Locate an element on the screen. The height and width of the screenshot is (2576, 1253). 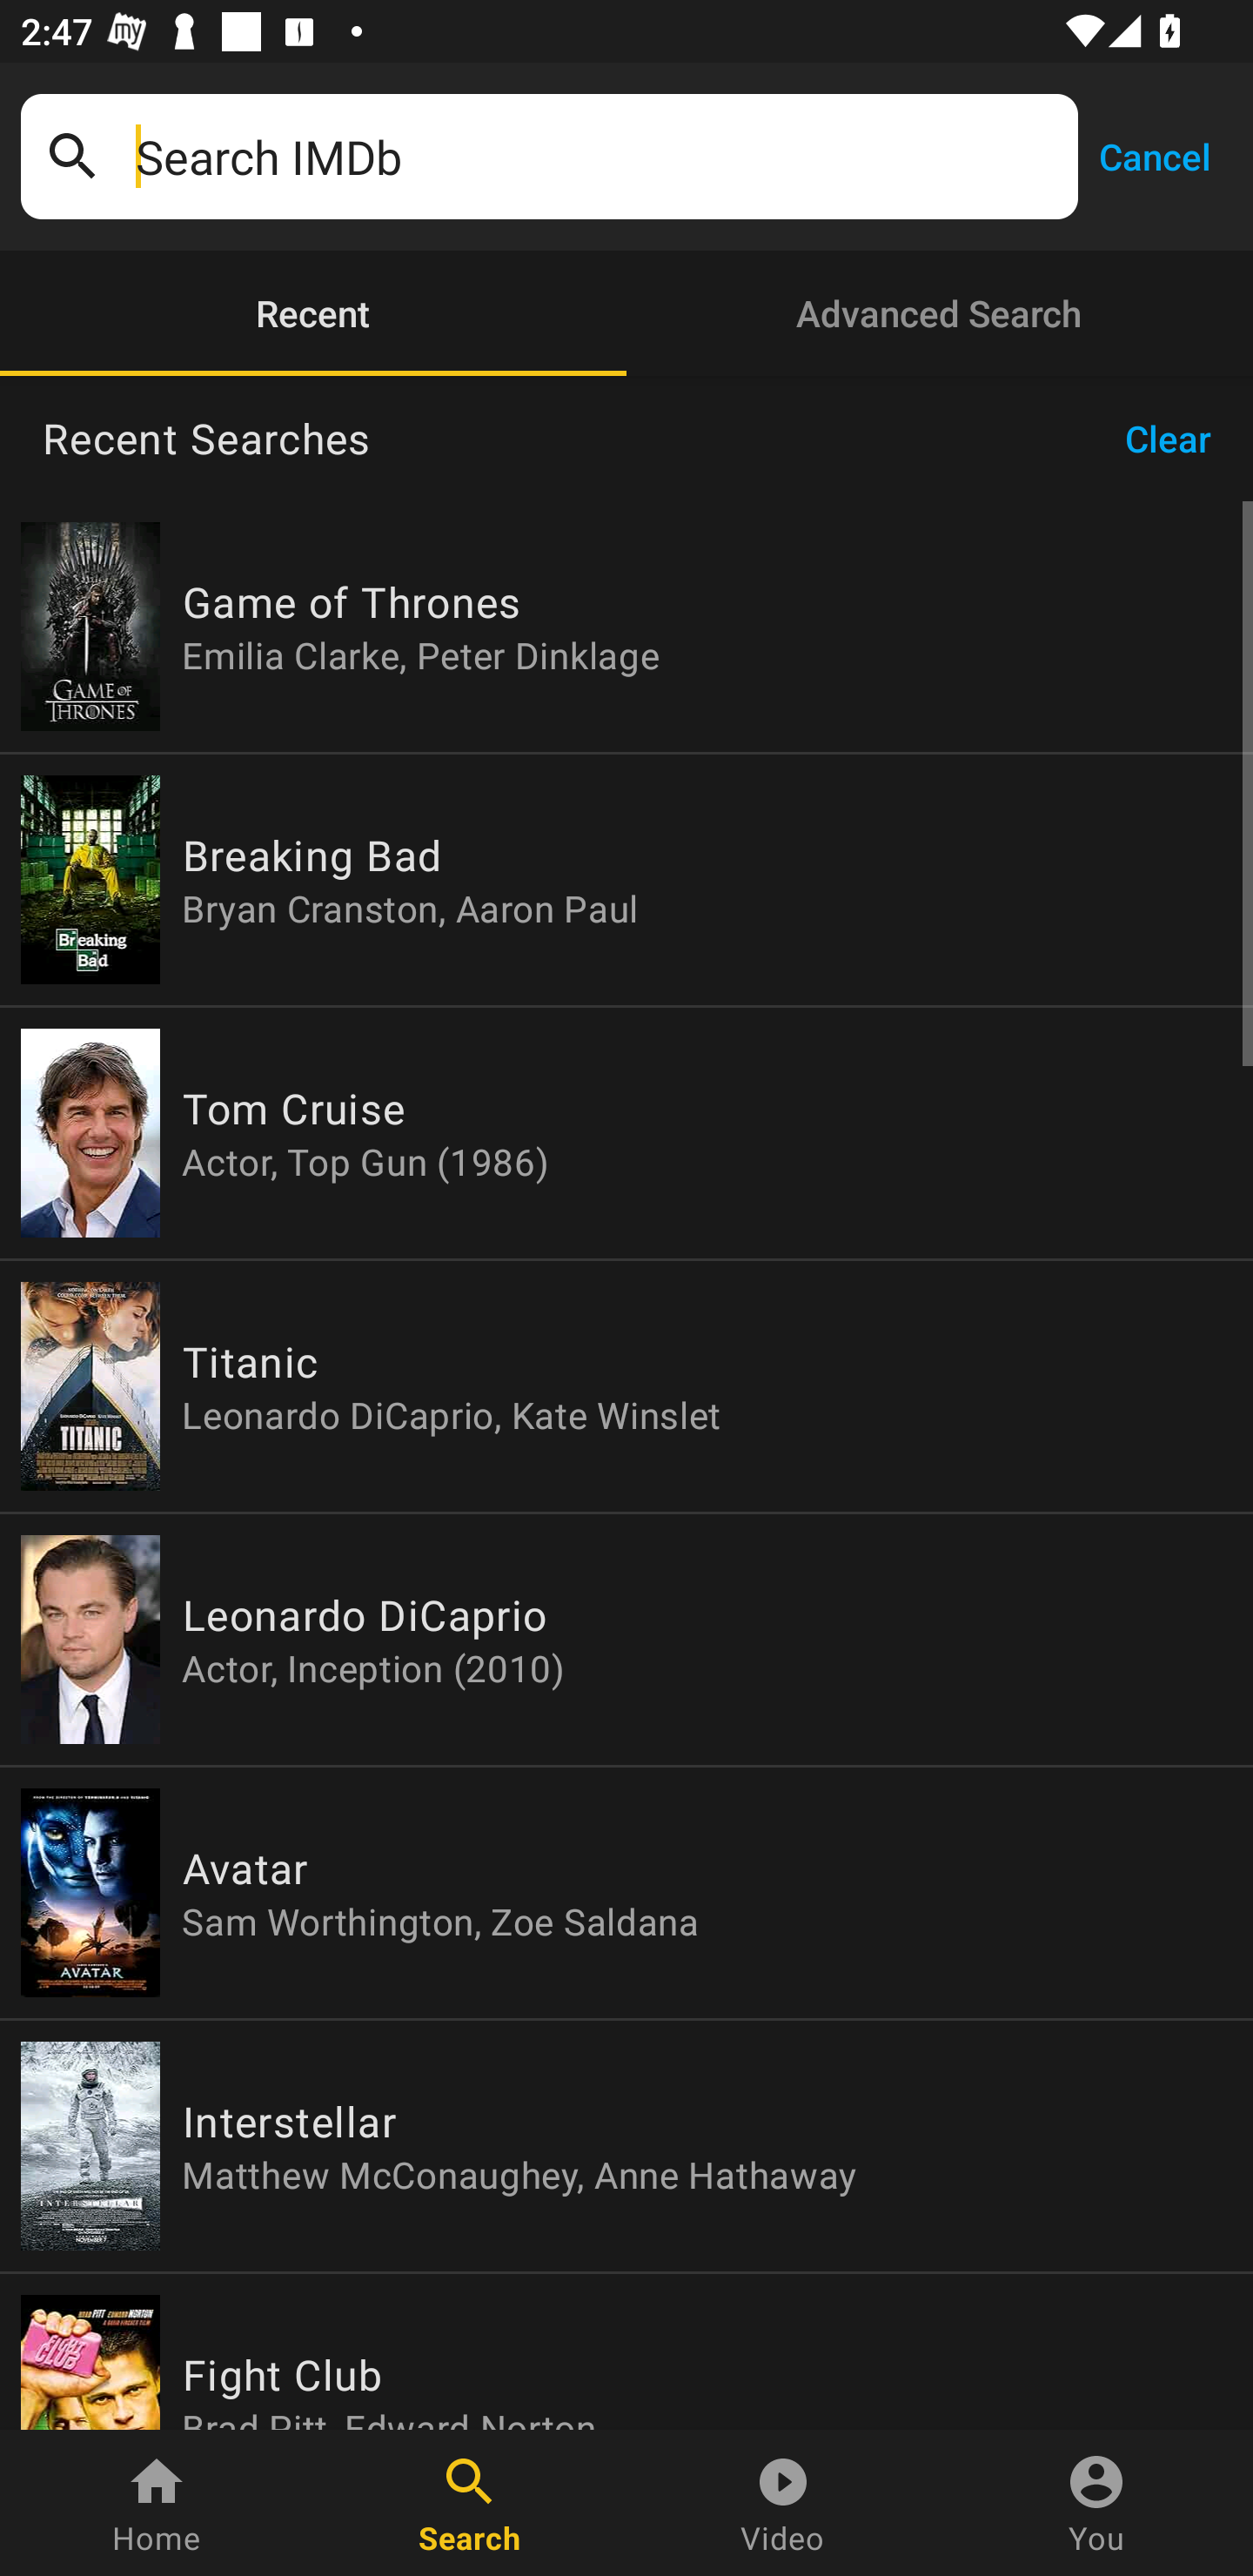
Breaking Bad Bryan Cranston, Aaron Paul is located at coordinates (626, 879).